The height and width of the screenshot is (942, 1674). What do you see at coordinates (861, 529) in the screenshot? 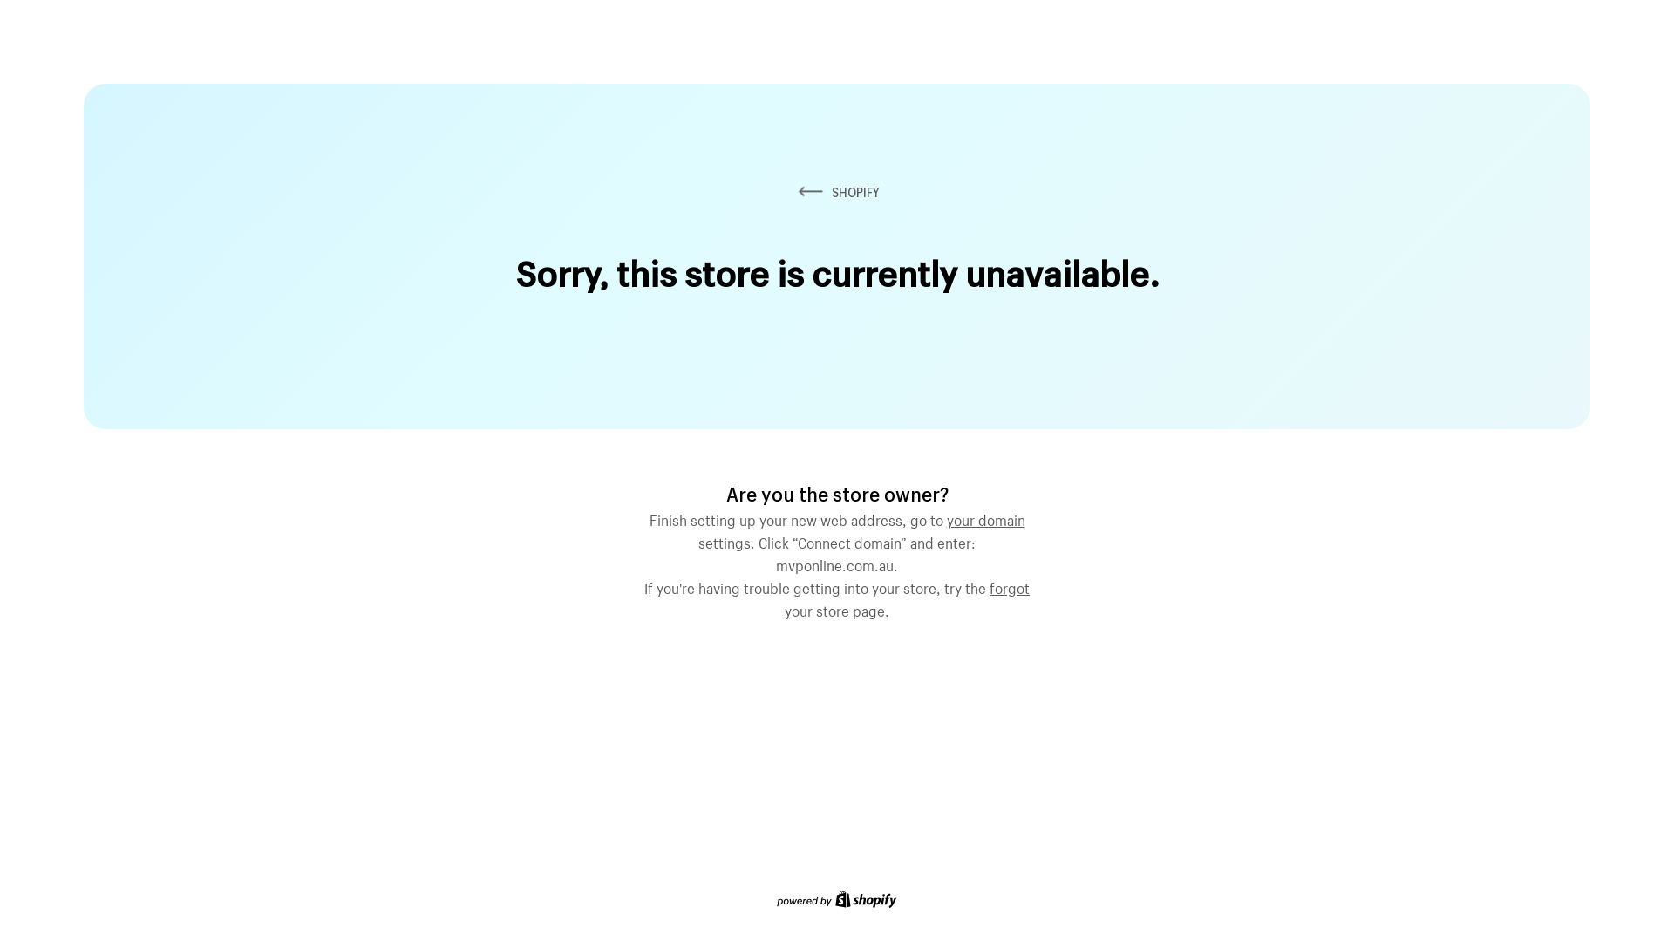
I see `your domain settings` at bounding box center [861, 529].